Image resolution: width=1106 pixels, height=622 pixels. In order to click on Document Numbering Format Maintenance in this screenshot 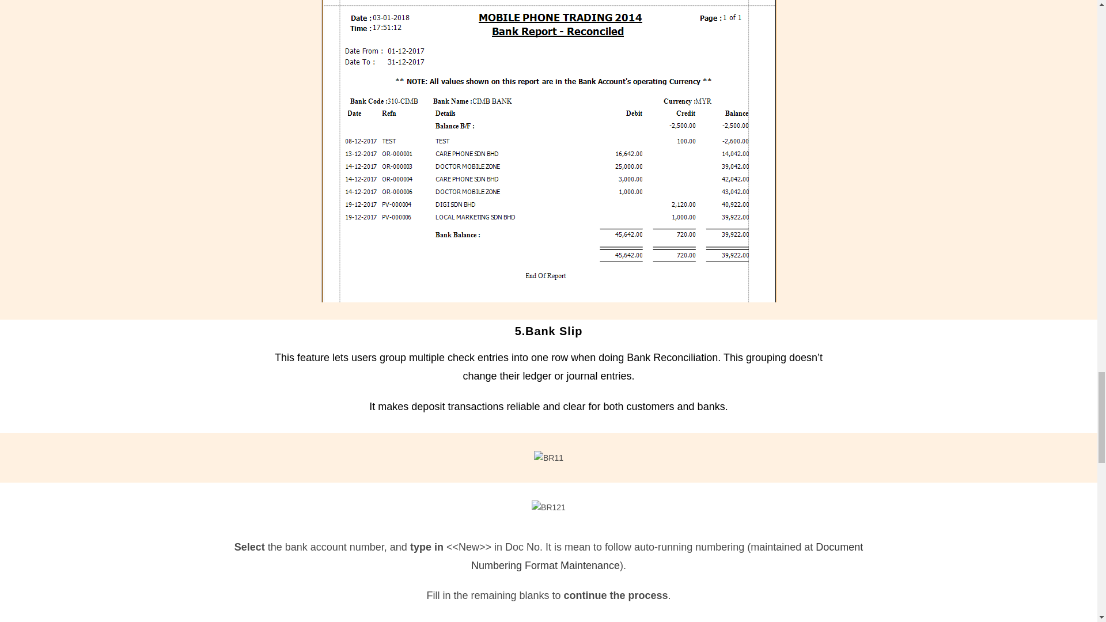, I will do `click(666, 556)`.